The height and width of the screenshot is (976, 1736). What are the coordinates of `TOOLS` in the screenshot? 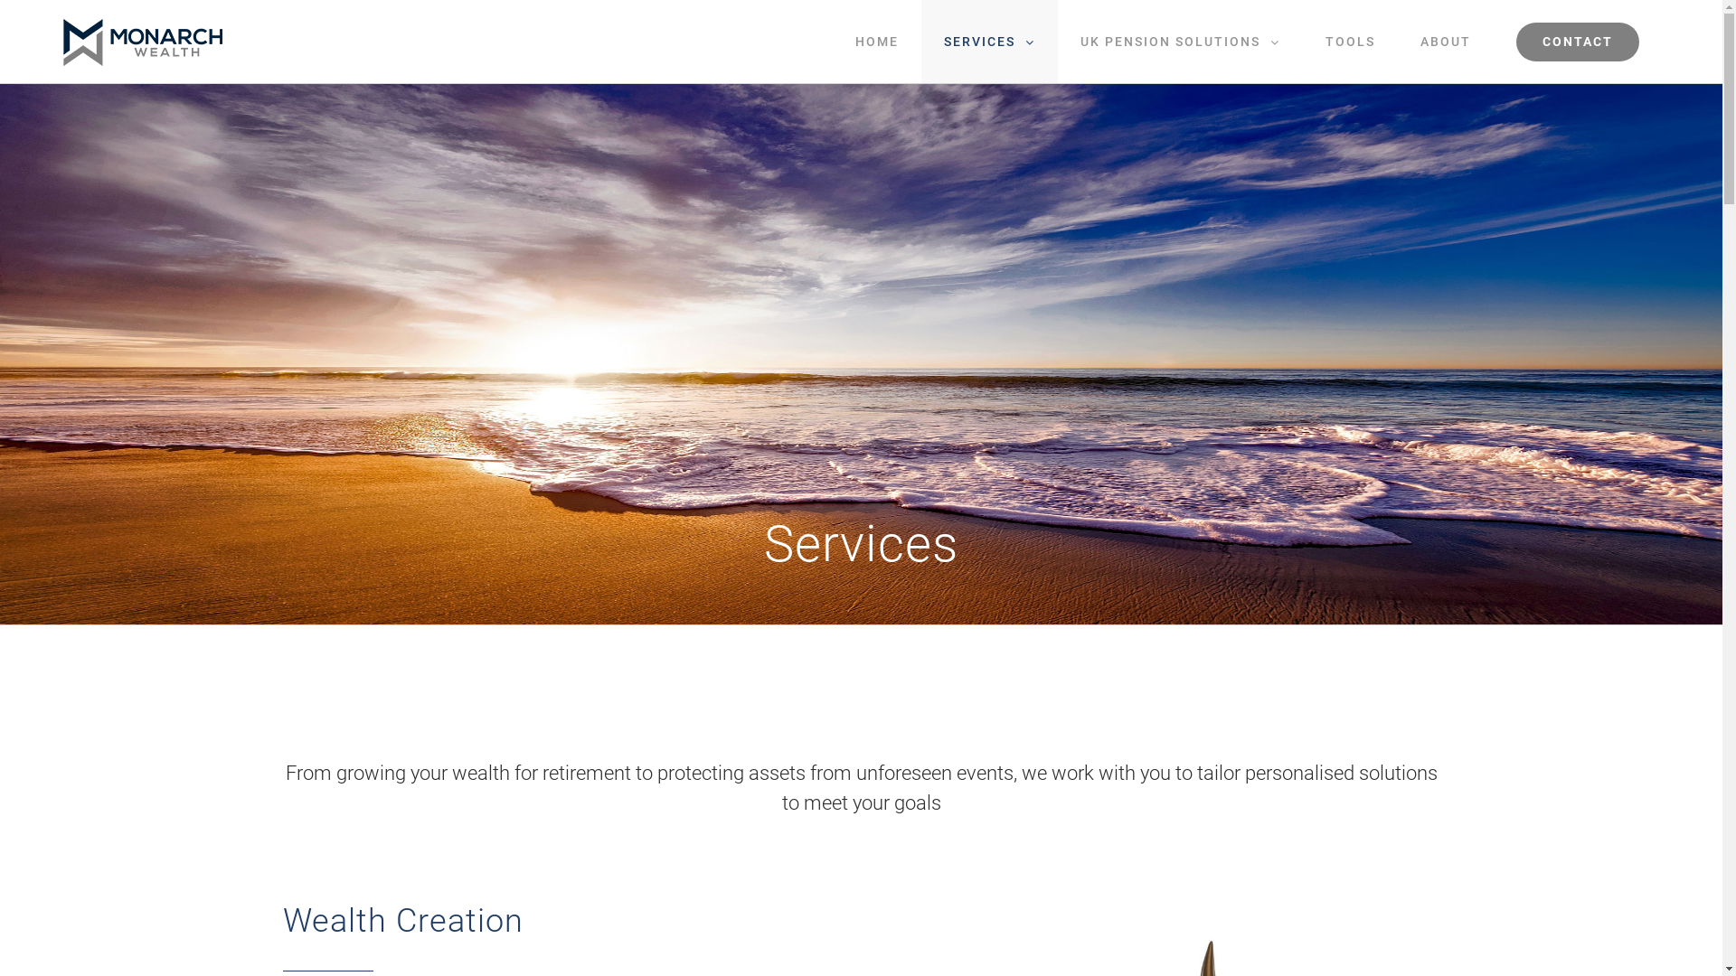 It's located at (1351, 42).